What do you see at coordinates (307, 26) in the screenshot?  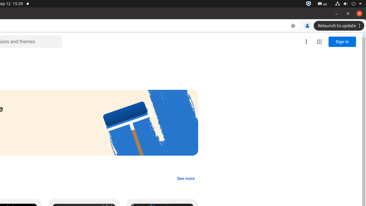 I see `You` at bounding box center [307, 26].